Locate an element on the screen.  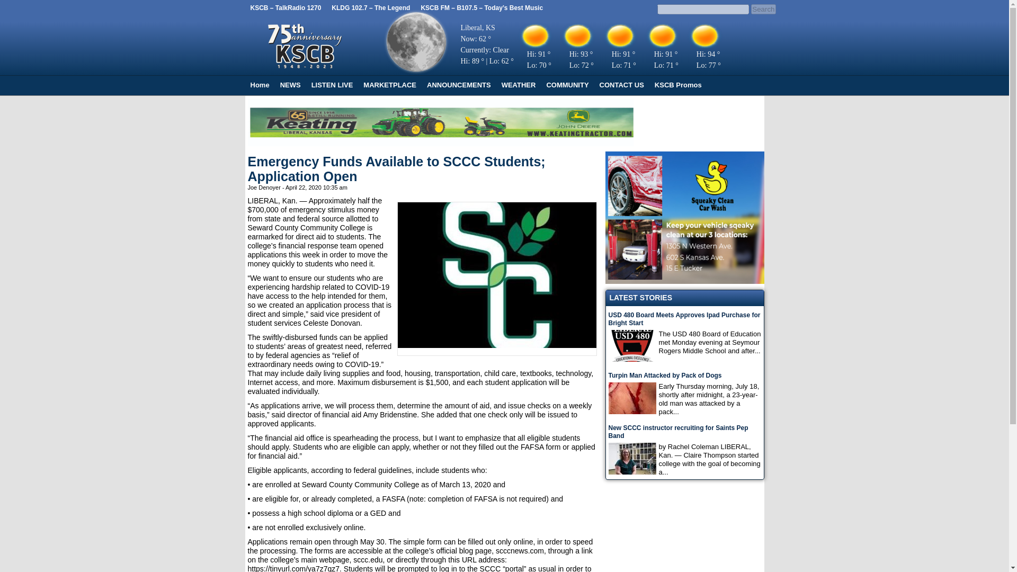
NEWS is located at coordinates (290, 85).